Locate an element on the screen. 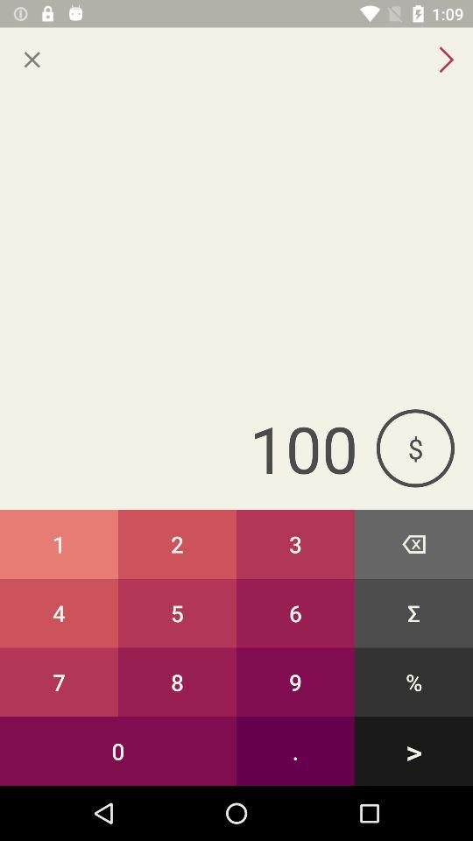 The height and width of the screenshot is (841, 473). tap the 9 is located at coordinates (296, 682).